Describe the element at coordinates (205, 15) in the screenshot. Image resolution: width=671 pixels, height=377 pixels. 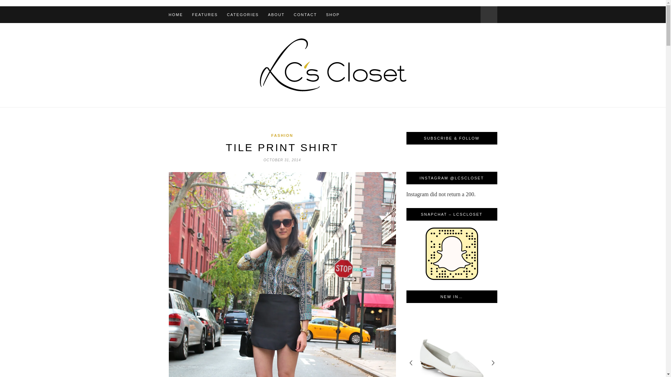
I see `FEATURES` at that location.